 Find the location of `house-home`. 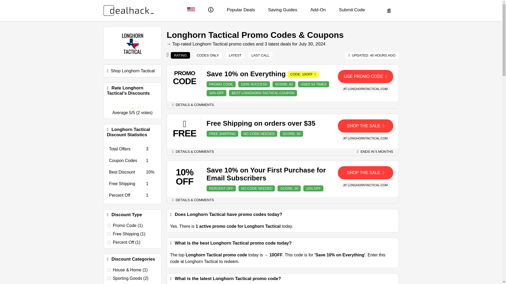

house-home is located at coordinates (109, 270).